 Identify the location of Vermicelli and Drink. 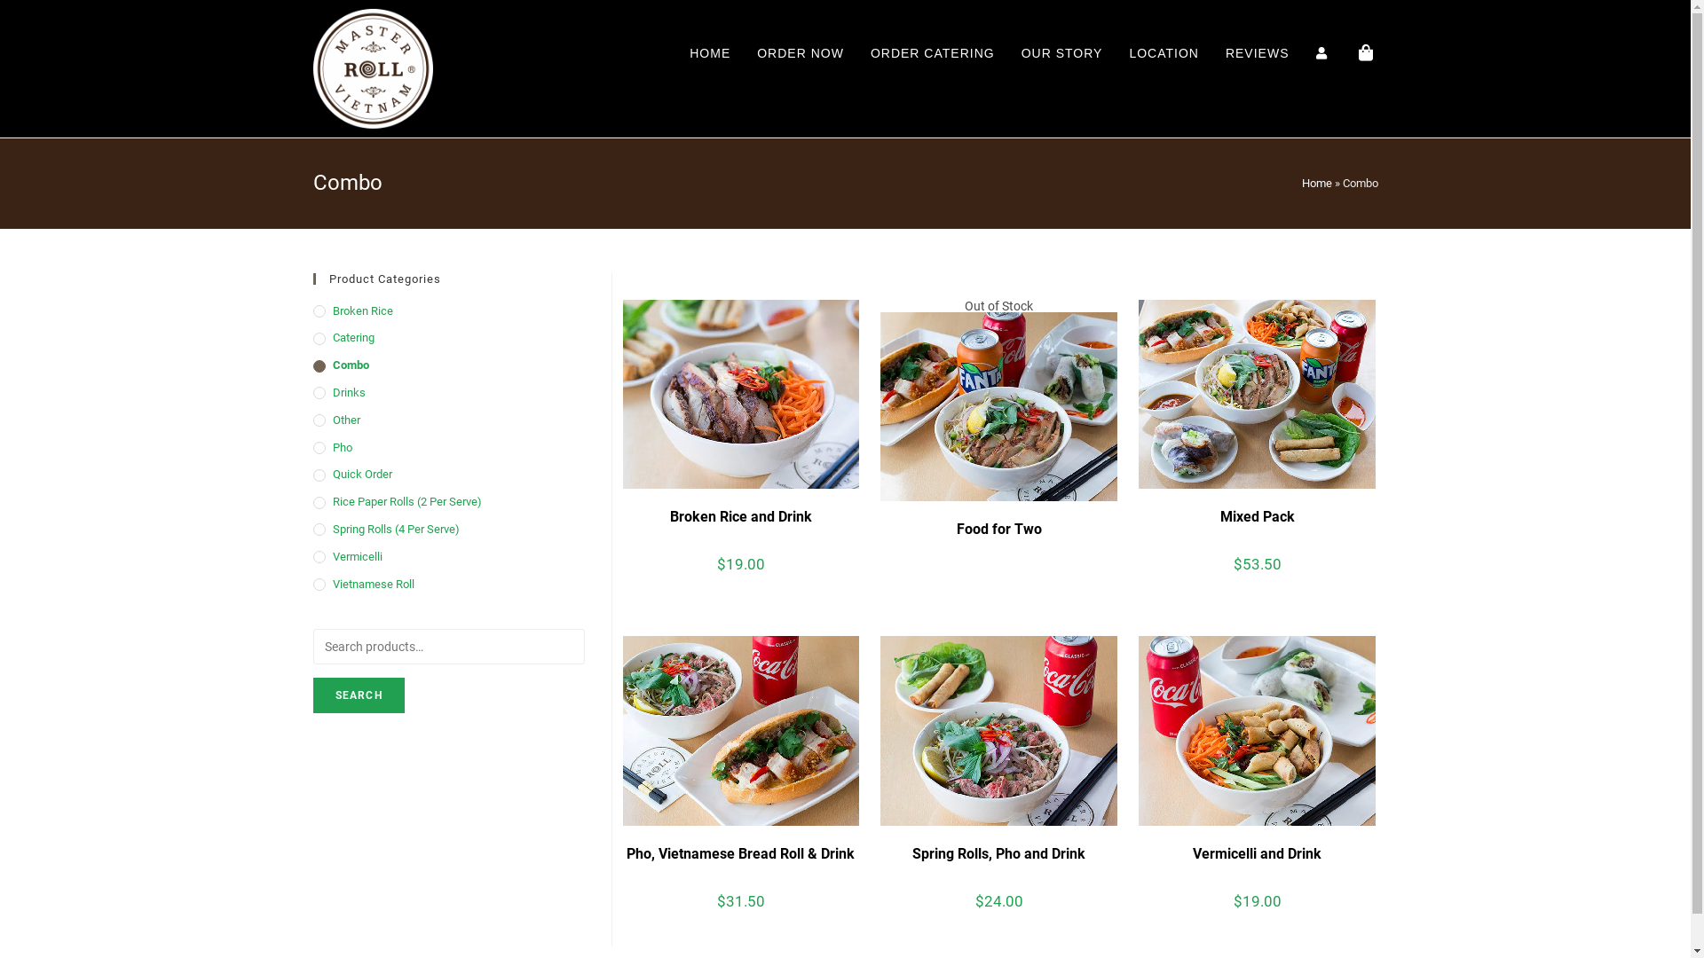
(1257, 854).